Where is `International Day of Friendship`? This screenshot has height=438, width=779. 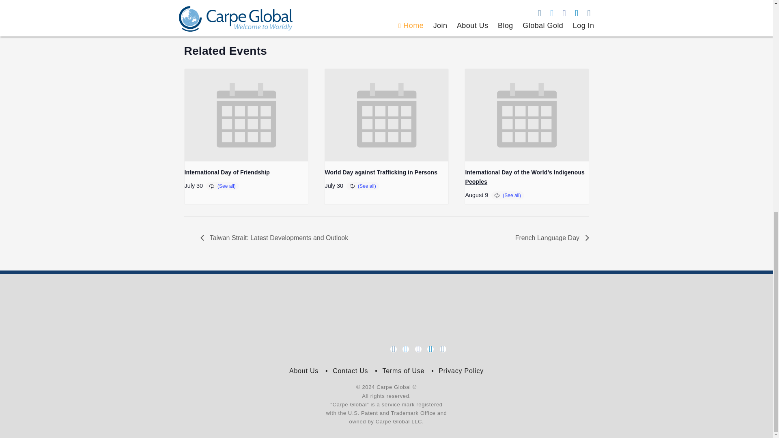
International Day of Friendship is located at coordinates (226, 172).